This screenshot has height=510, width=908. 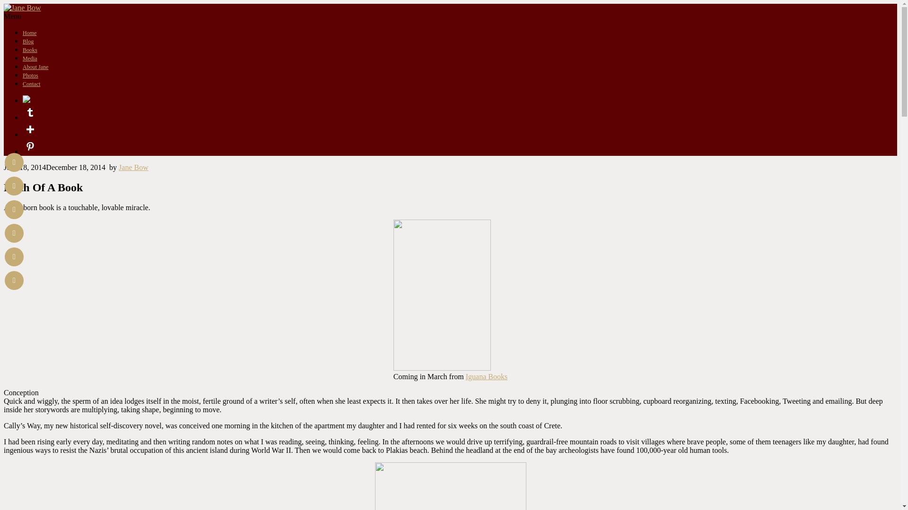 I want to click on Iguana Books, so click(x=486, y=376).